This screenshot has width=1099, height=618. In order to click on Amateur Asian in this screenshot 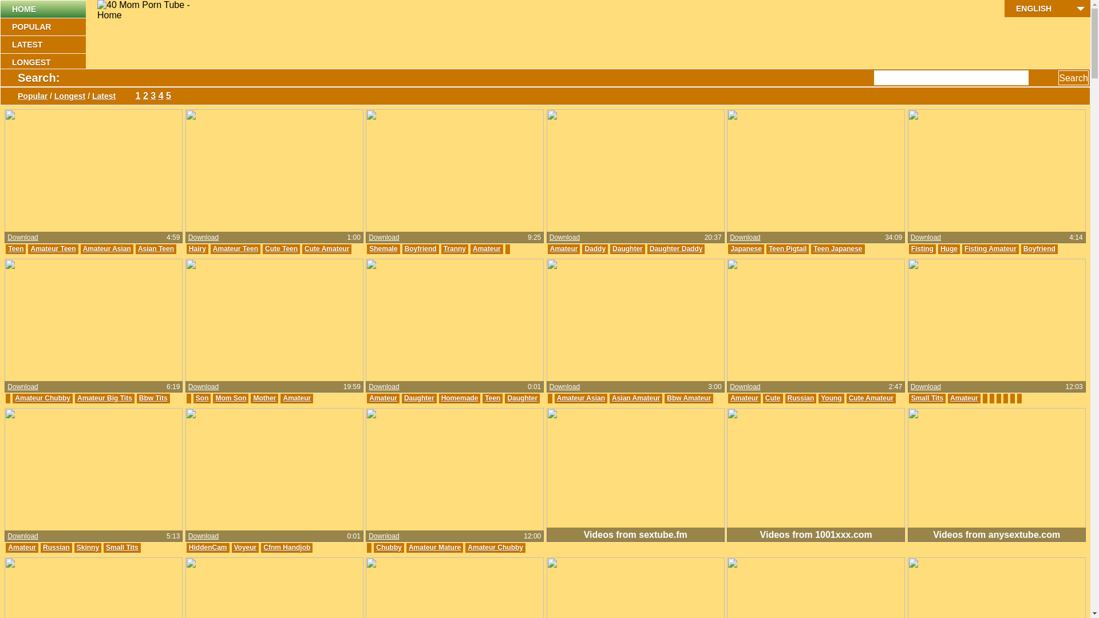, I will do `click(107, 249)`.